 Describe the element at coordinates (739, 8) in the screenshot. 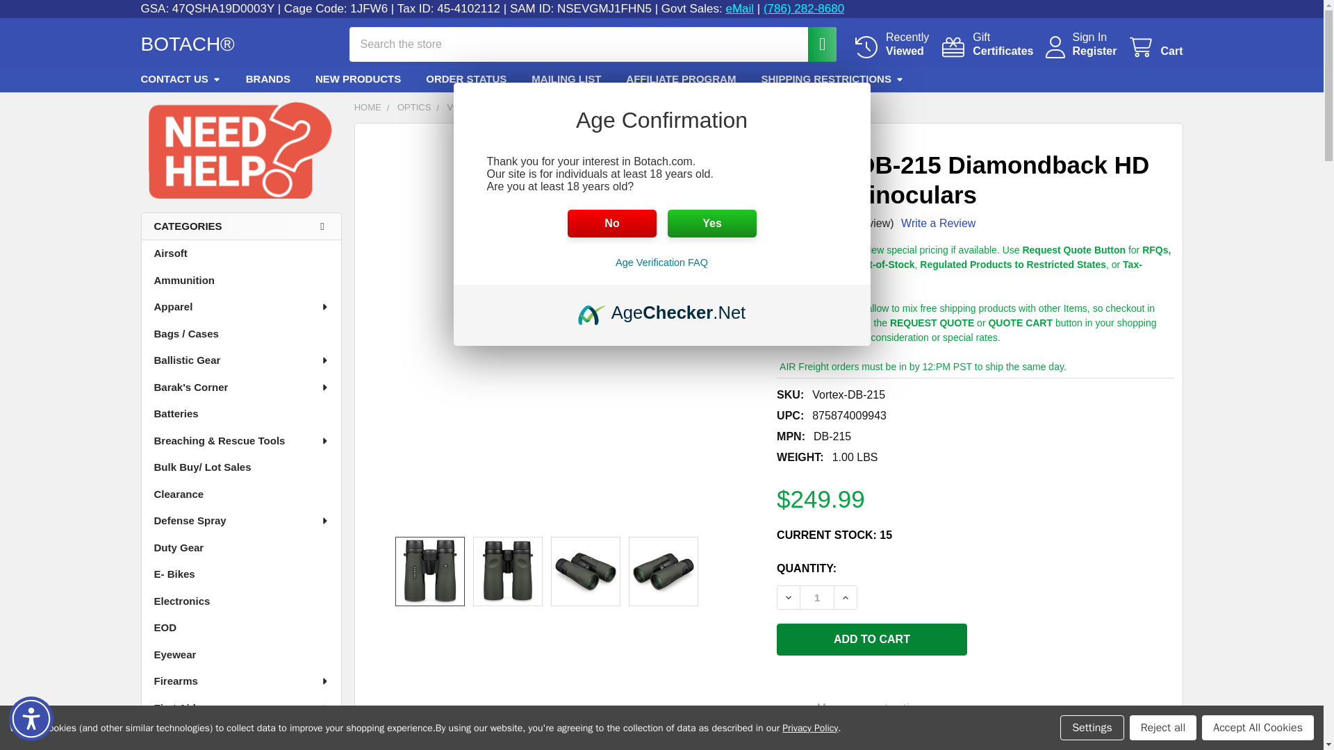

I see `eMail` at that location.